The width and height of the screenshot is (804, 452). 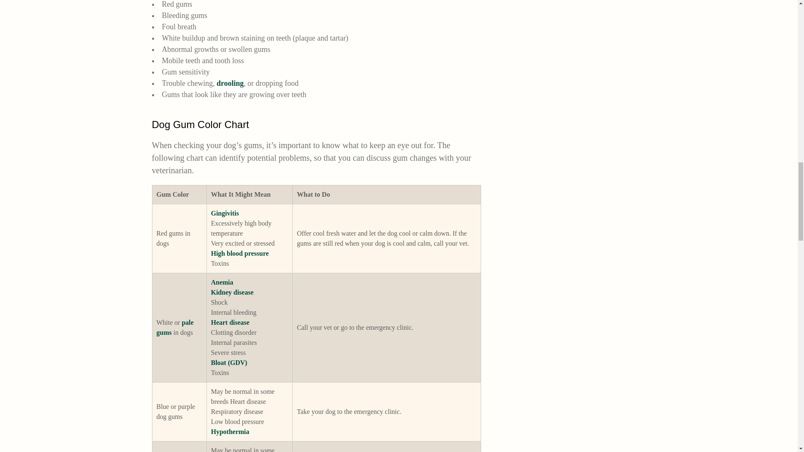 I want to click on drooling, so click(x=229, y=83).